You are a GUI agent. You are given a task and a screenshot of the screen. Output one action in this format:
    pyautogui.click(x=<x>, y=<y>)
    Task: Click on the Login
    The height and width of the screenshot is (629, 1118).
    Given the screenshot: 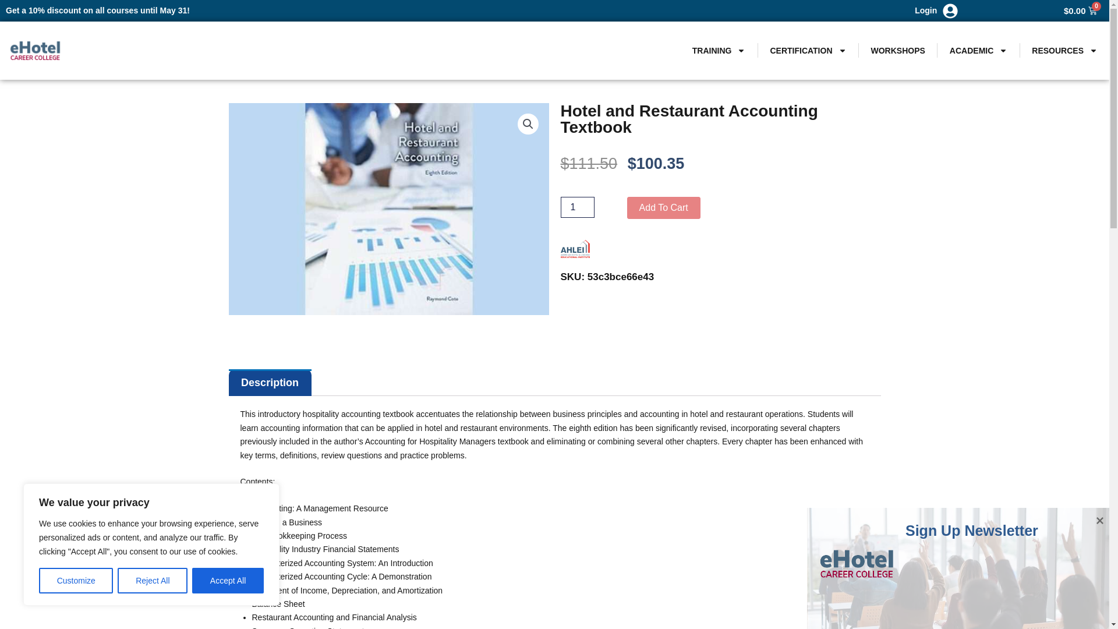 What is the action you would take?
    pyautogui.click(x=925, y=10)
    